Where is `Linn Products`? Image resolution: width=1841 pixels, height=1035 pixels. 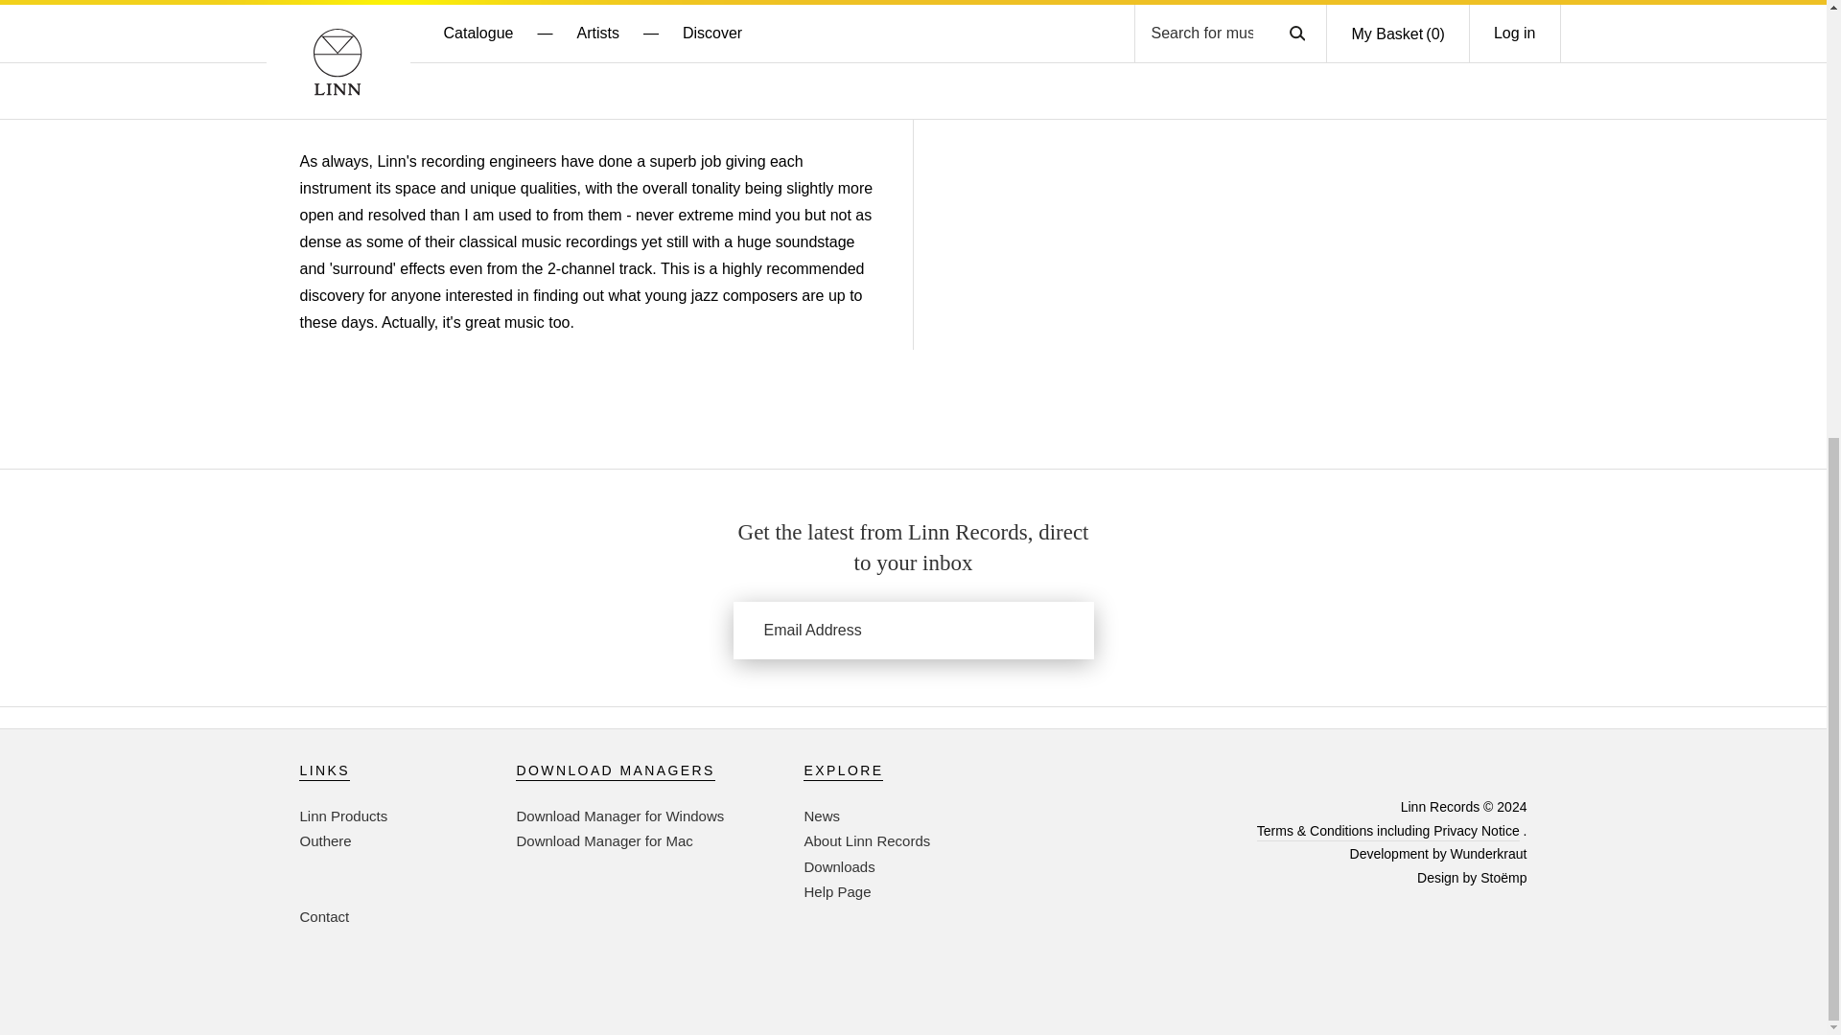
Linn Products is located at coordinates (342, 816).